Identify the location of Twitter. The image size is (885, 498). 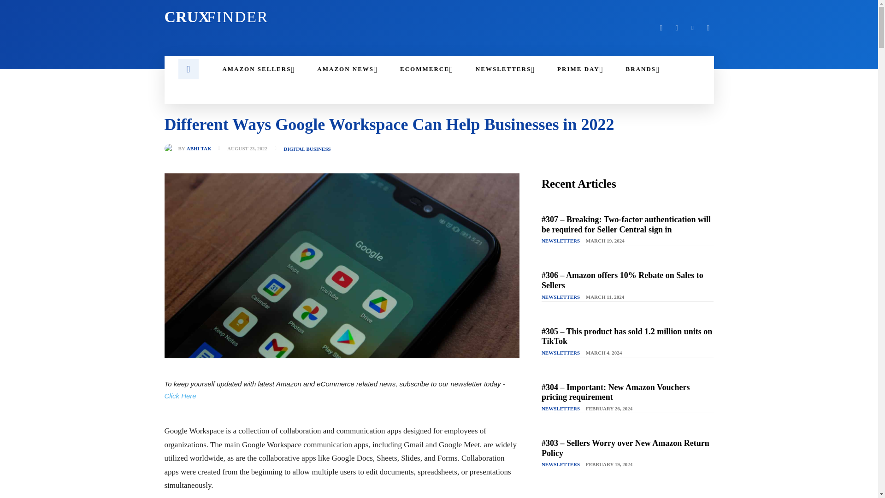
(348, 69).